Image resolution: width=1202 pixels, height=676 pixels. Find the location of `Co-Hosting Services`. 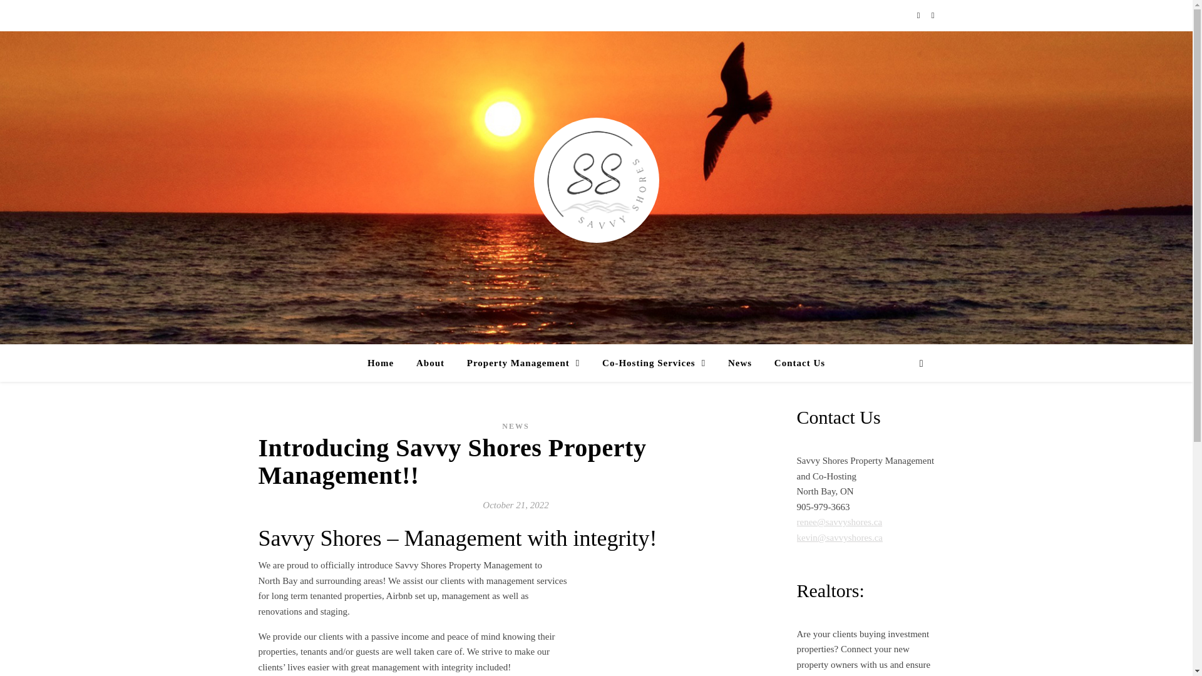

Co-Hosting Services is located at coordinates (654, 363).